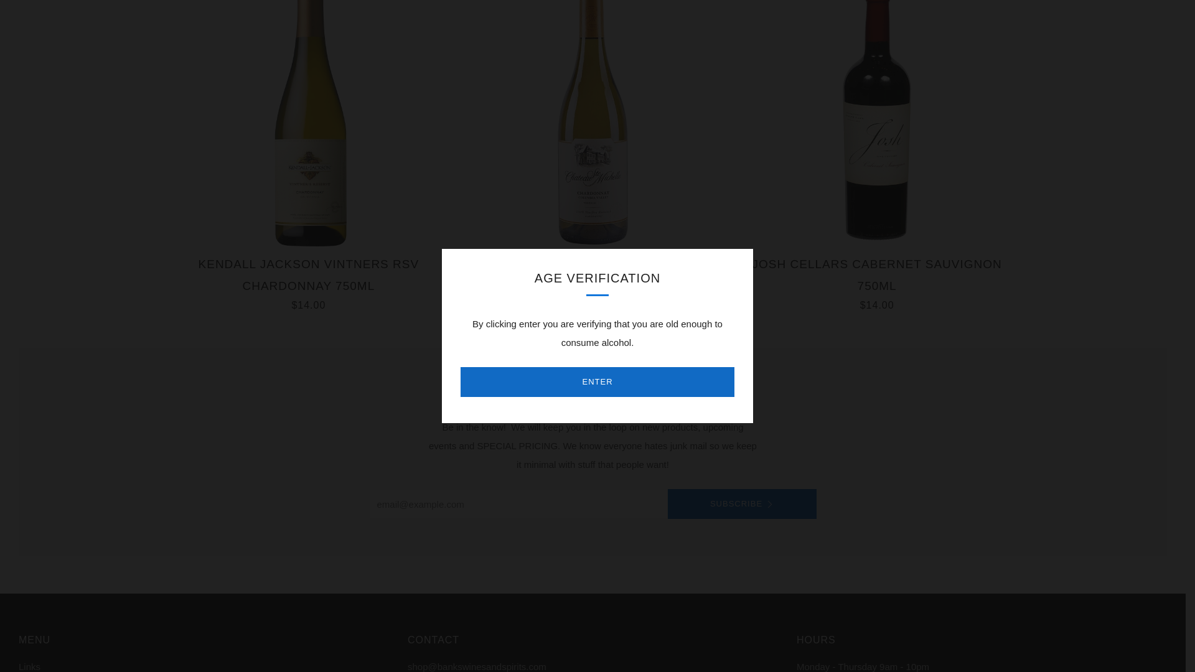  Describe the element at coordinates (877, 123) in the screenshot. I see `JOSH CELLARS CABERNET SAUVIGNON 750ML` at that location.